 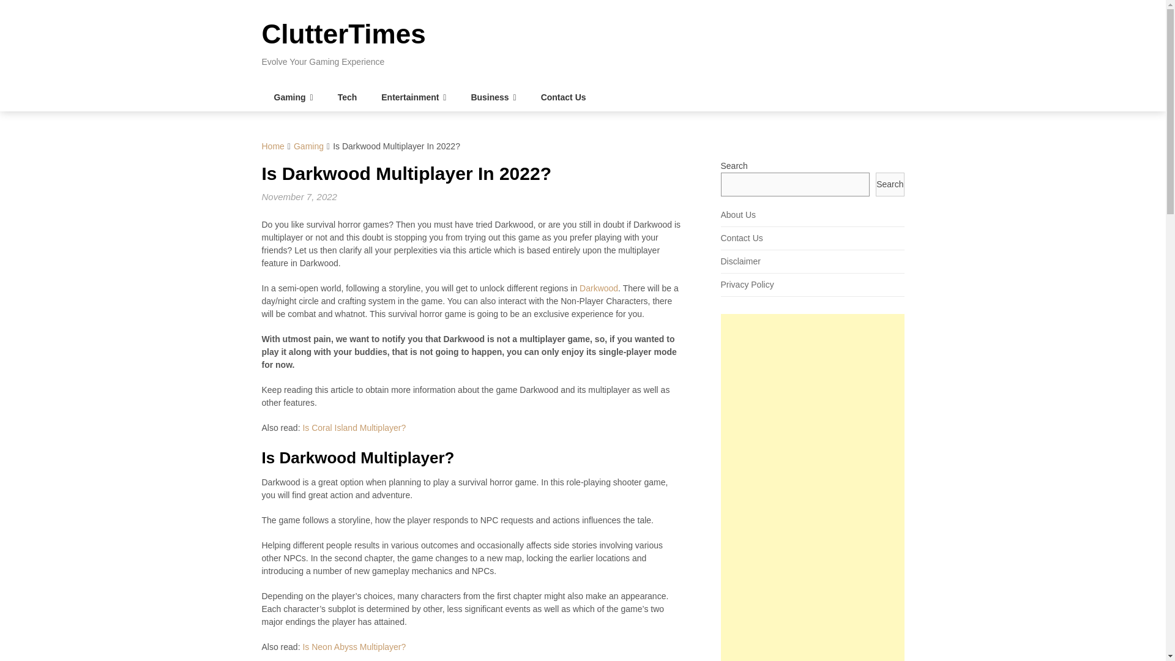 What do you see at coordinates (563, 98) in the screenshot?
I see `Contact Us` at bounding box center [563, 98].